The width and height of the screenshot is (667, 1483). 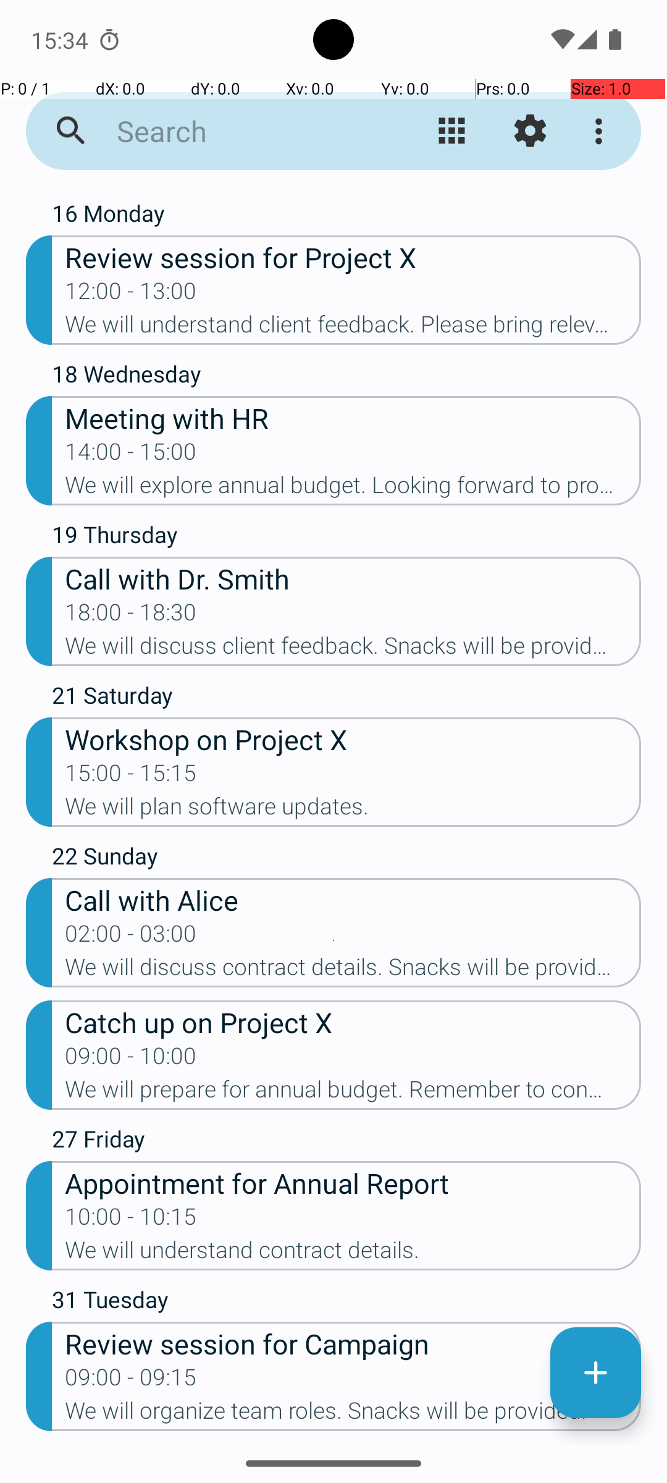 I want to click on 15:00 - 15:15, so click(x=131, y=777).